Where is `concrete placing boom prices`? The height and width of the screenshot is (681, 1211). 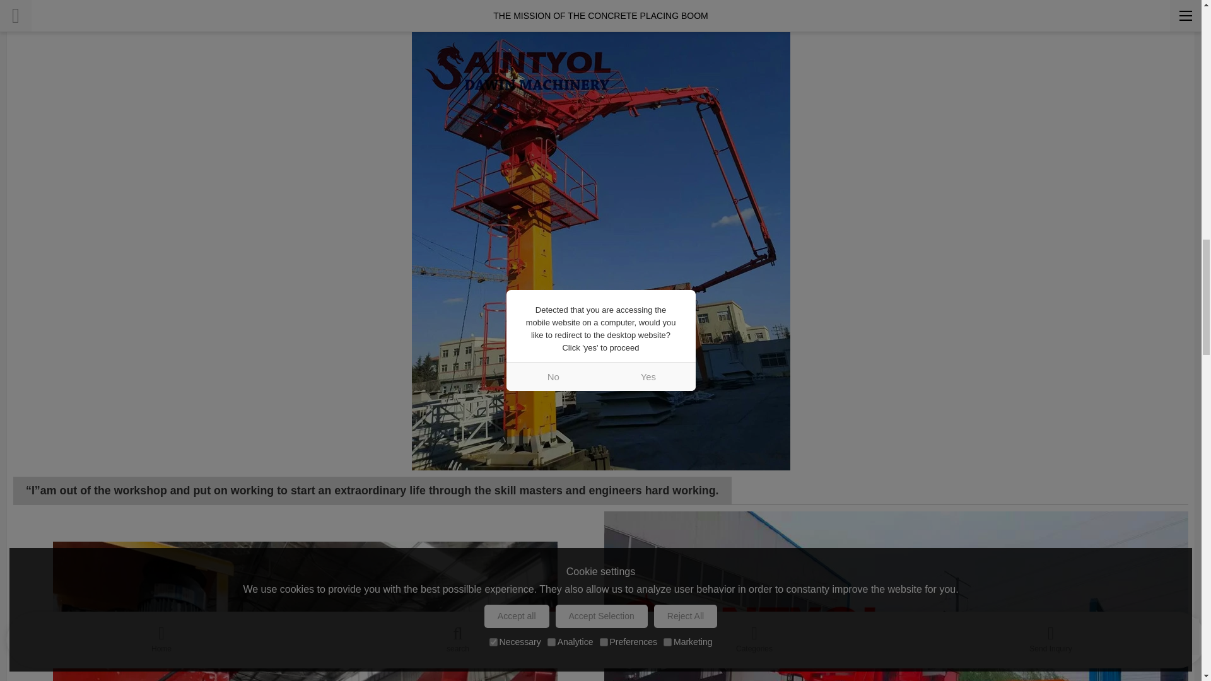
concrete placing boom prices is located at coordinates (305, 611).